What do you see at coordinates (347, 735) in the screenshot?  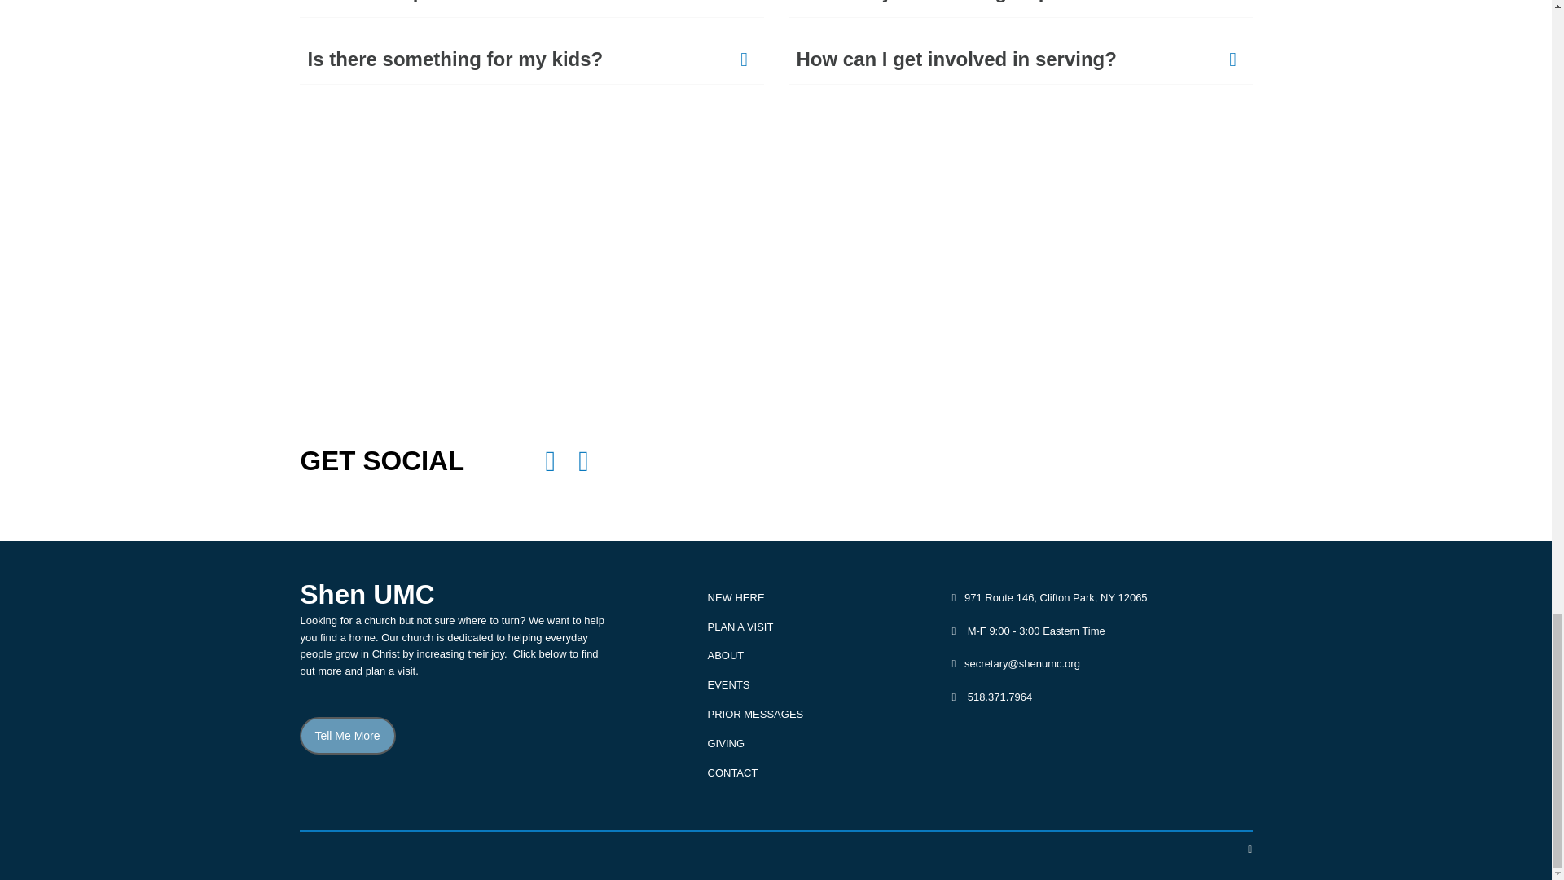 I see `Tell Me More` at bounding box center [347, 735].